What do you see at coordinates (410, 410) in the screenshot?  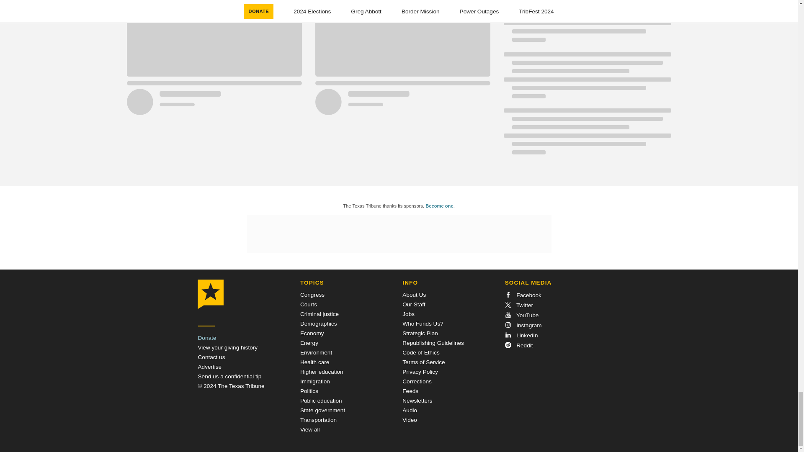 I see `Audio` at bounding box center [410, 410].